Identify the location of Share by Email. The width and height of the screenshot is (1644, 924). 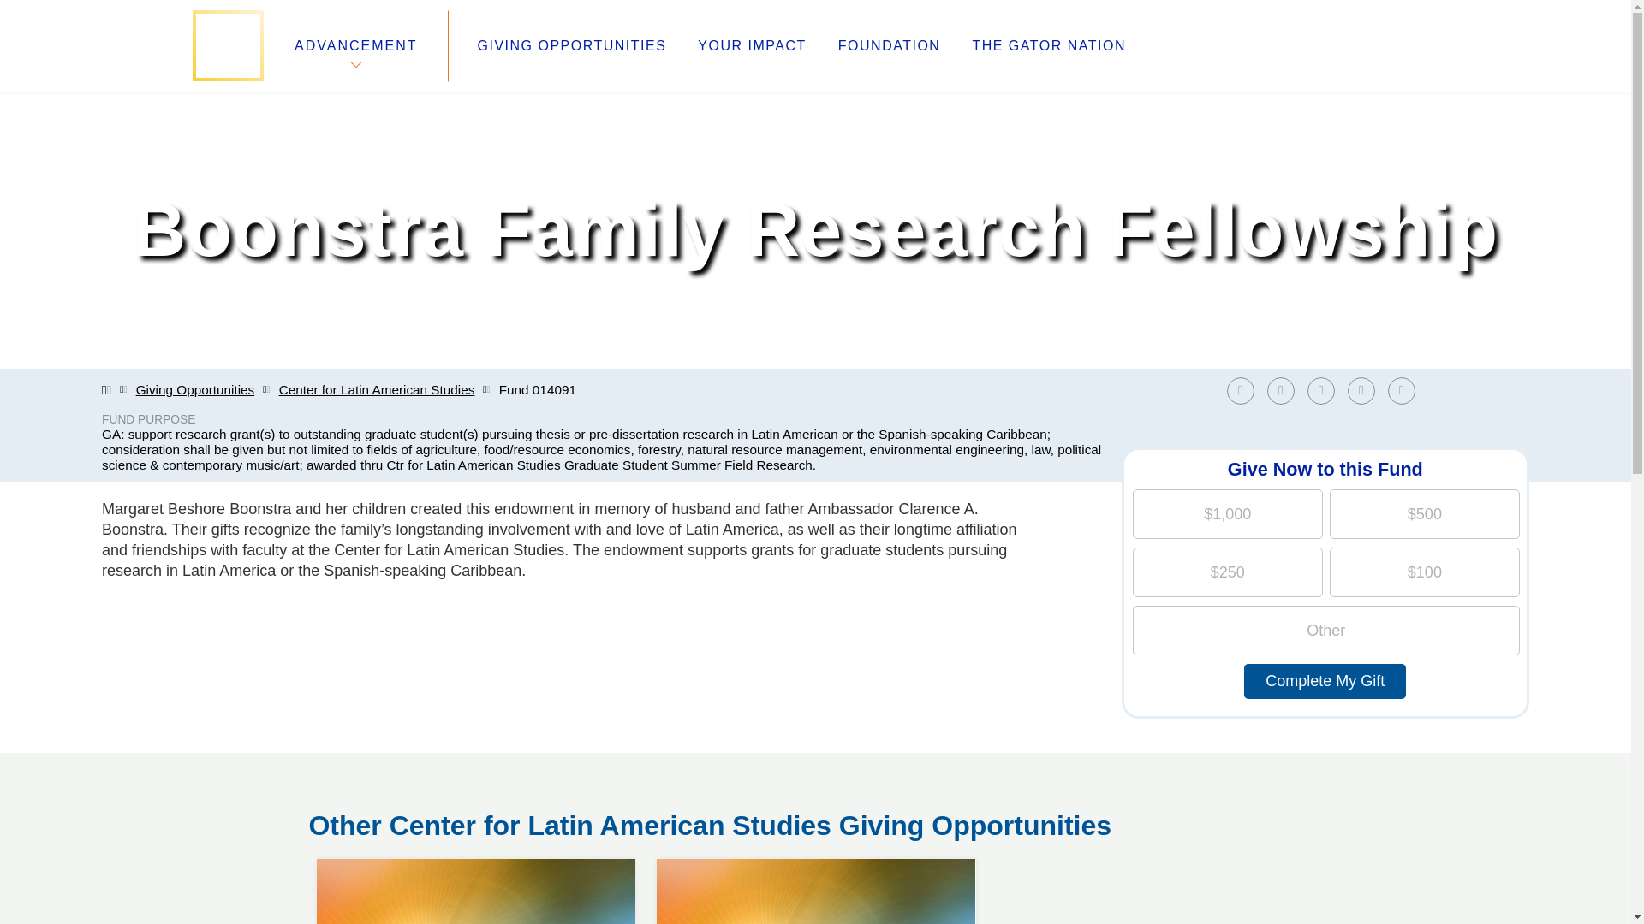
(1401, 390).